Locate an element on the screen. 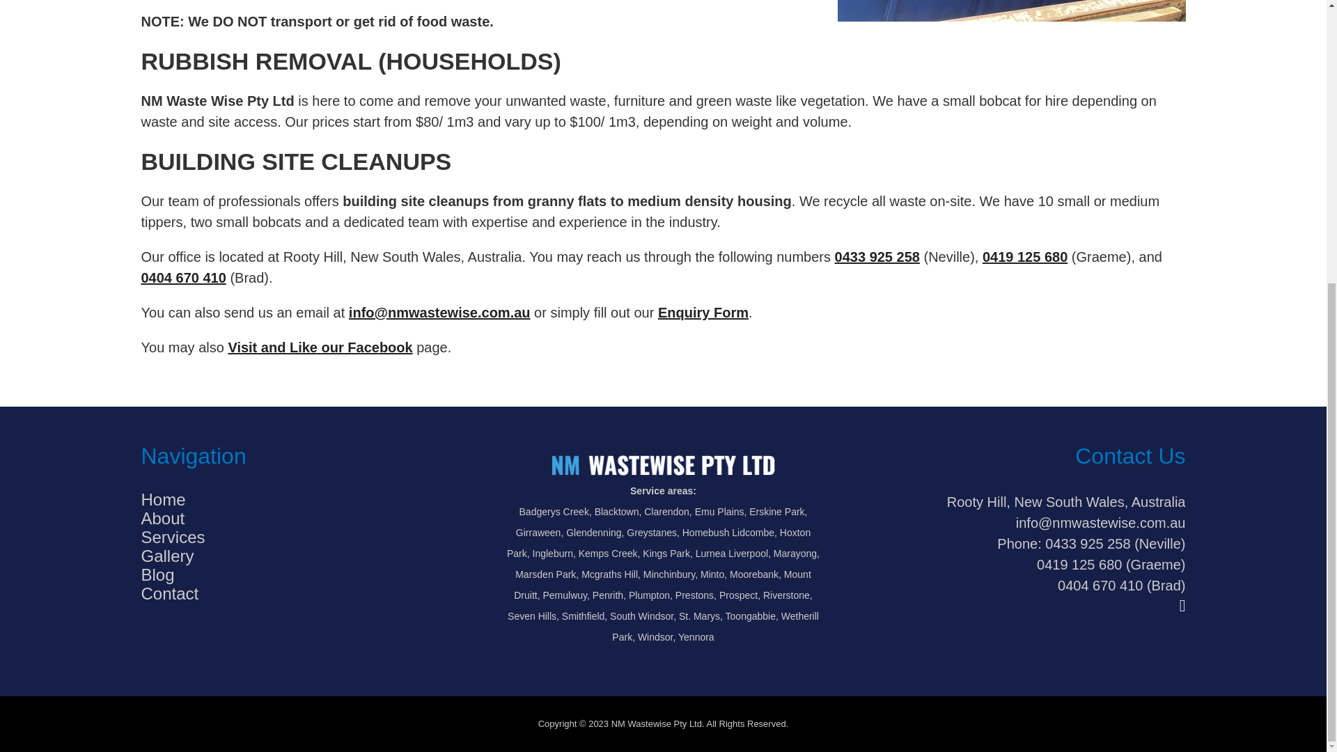 The height and width of the screenshot is (752, 1337). Gallery is located at coordinates (167, 556).